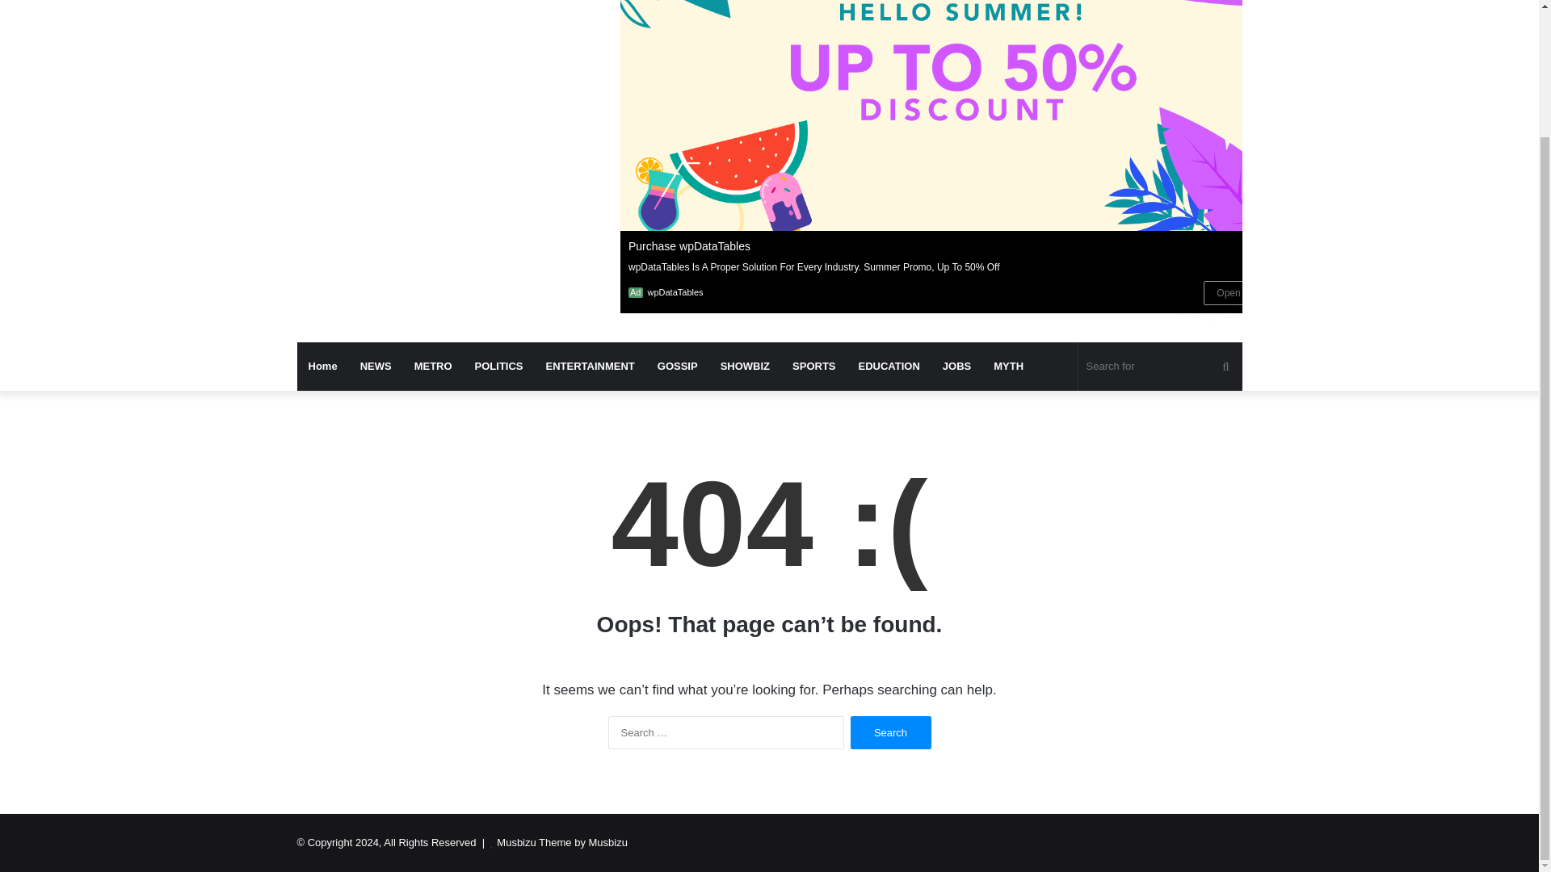 The width and height of the screenshot is (1551, 872). What do you see at coordinates (376, 367) in the screenshot?
I see `NEWS` at bounding box center [376, 367].